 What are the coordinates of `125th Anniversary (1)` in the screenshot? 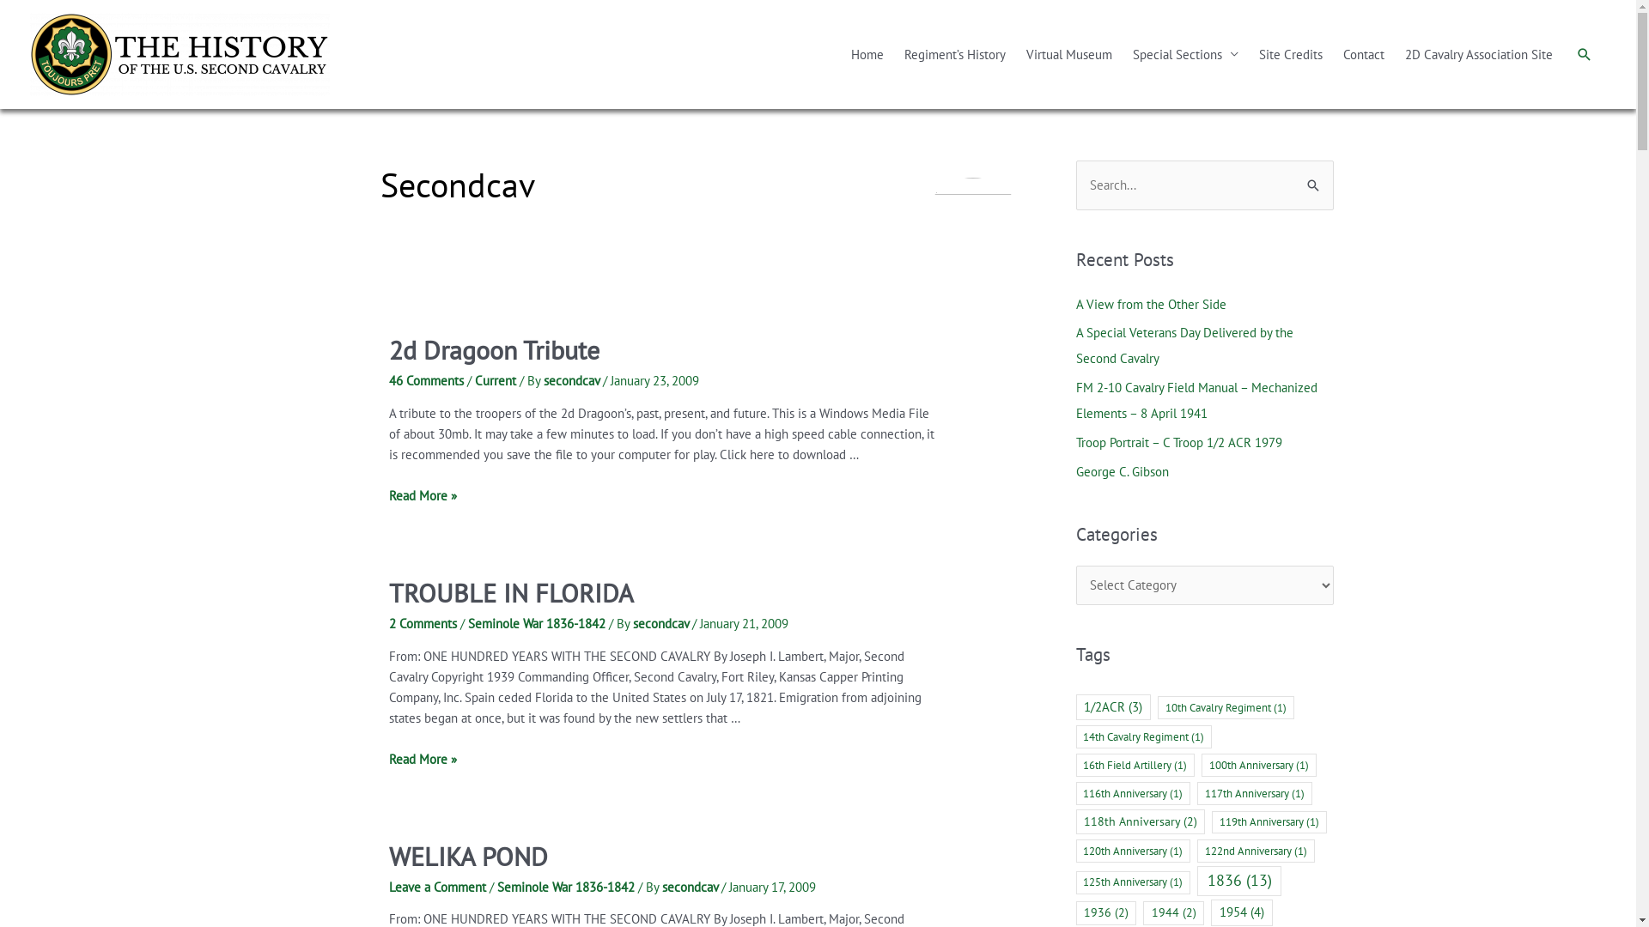 It's located at (1133, 882).